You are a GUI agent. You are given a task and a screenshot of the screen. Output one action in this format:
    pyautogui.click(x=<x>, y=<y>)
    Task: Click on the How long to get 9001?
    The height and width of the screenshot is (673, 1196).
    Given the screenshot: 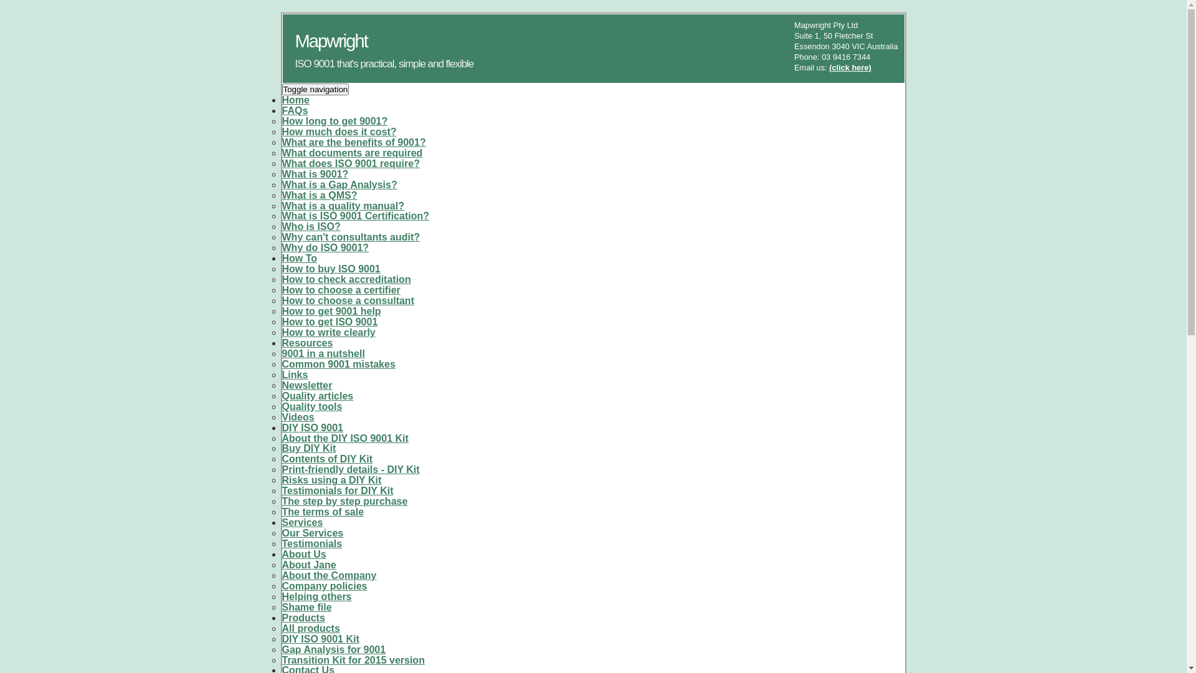 What is the action you would take?
    pyautogui.click(x=335, y=121)
    